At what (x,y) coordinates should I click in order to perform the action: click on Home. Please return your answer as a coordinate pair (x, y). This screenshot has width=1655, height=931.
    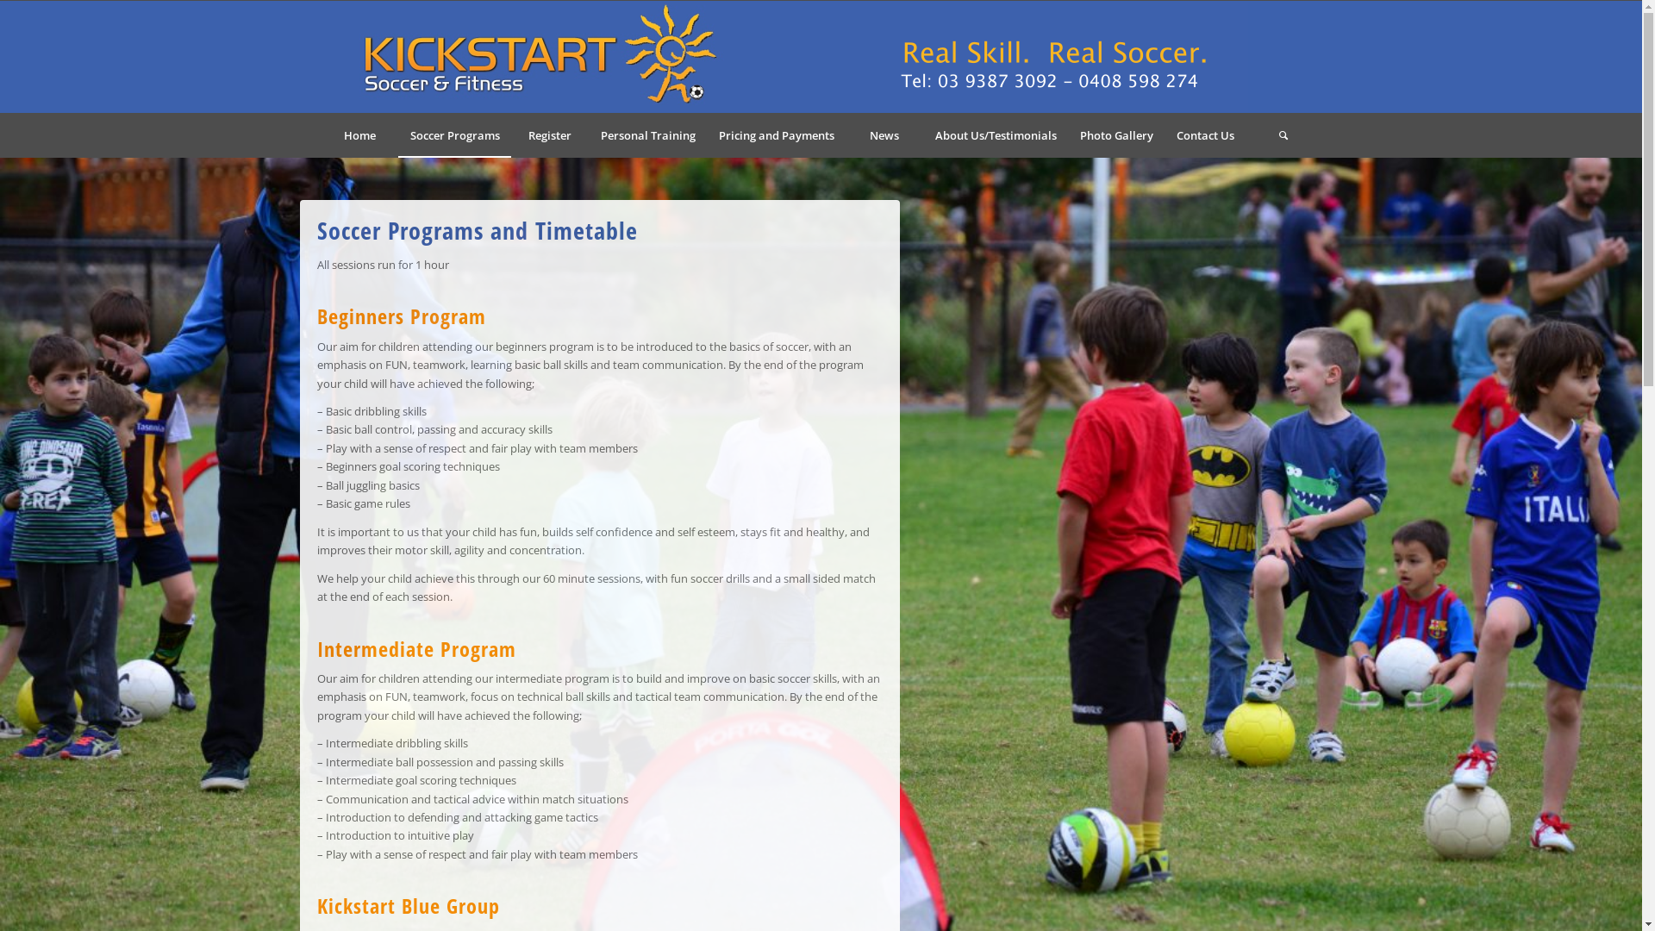
    Looking at the image, I should click on (359, 135).